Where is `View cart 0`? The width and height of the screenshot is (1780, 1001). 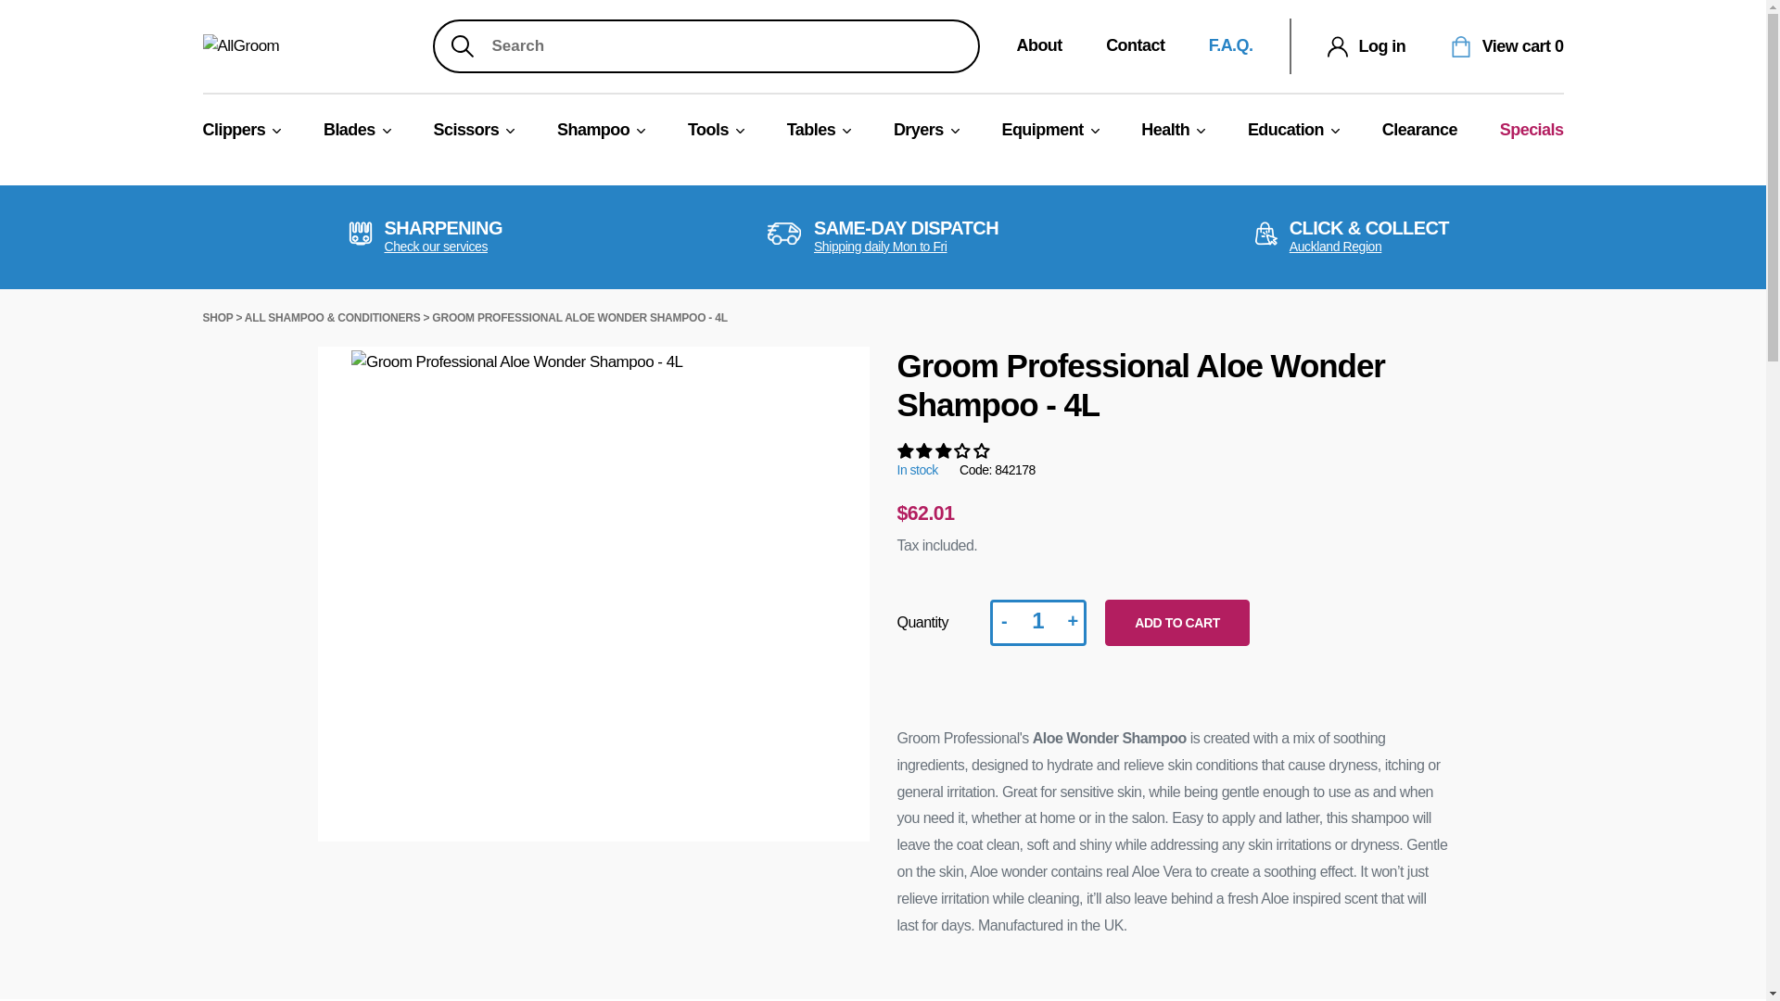
View cart 0 is located at coordinates (1507, 44).